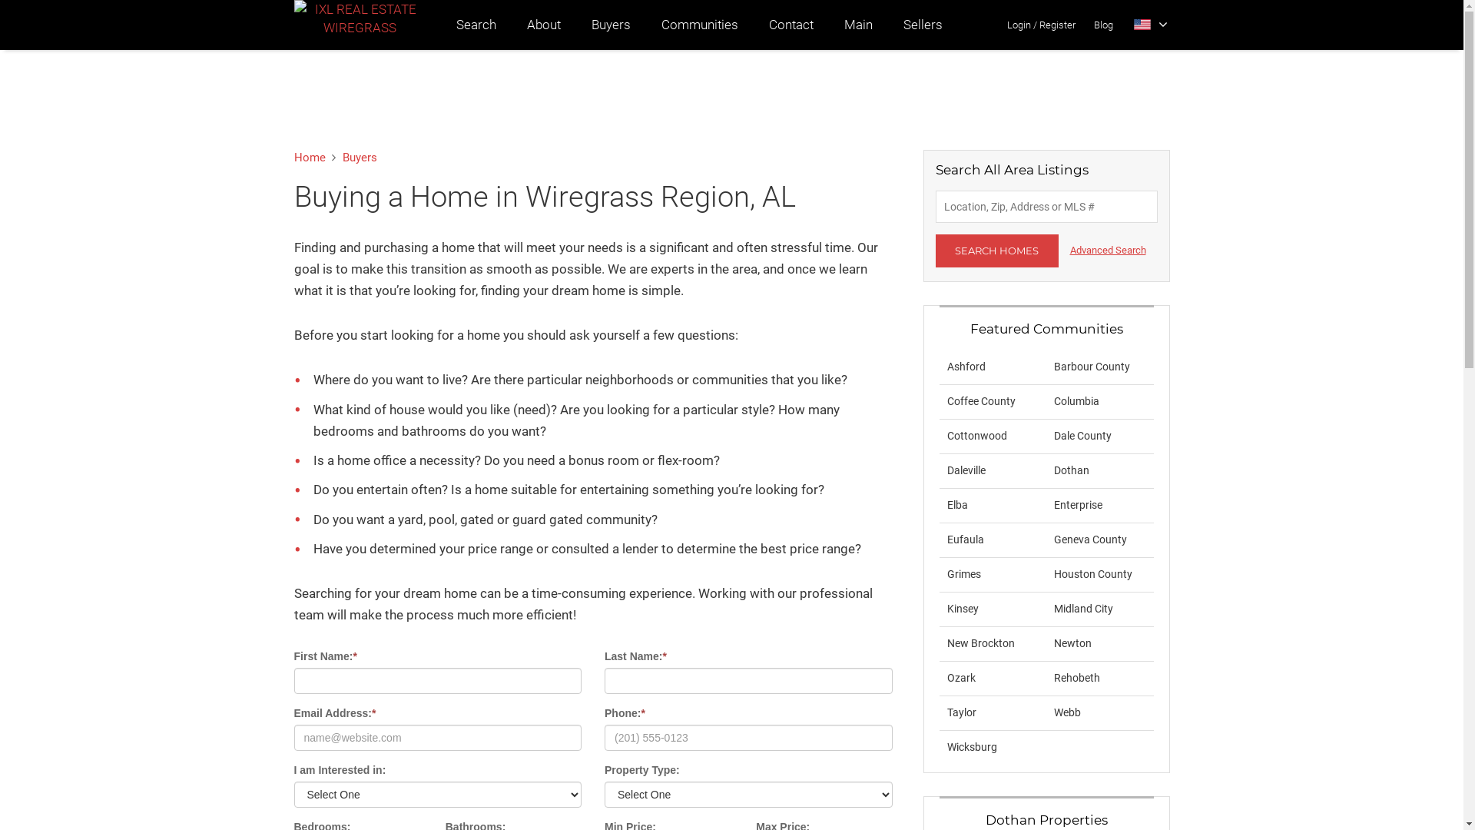 The height and width of the screenshot is (830, 1475). What do you see at coordinates (309, 158) in the screenshot?
I see `Home` at bounding box center [309, 158].